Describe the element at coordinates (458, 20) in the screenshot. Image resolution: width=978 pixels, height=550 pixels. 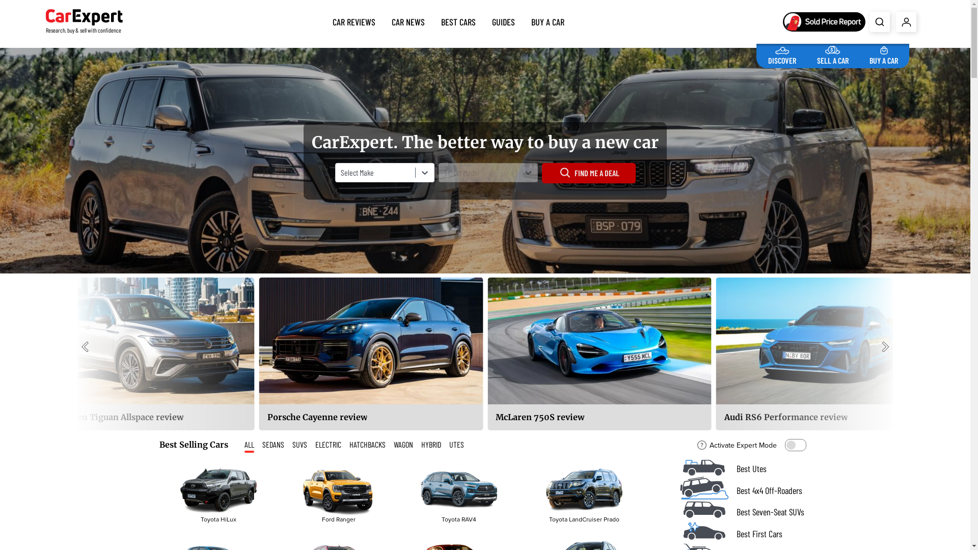
I see `BEST CARS` at that location.